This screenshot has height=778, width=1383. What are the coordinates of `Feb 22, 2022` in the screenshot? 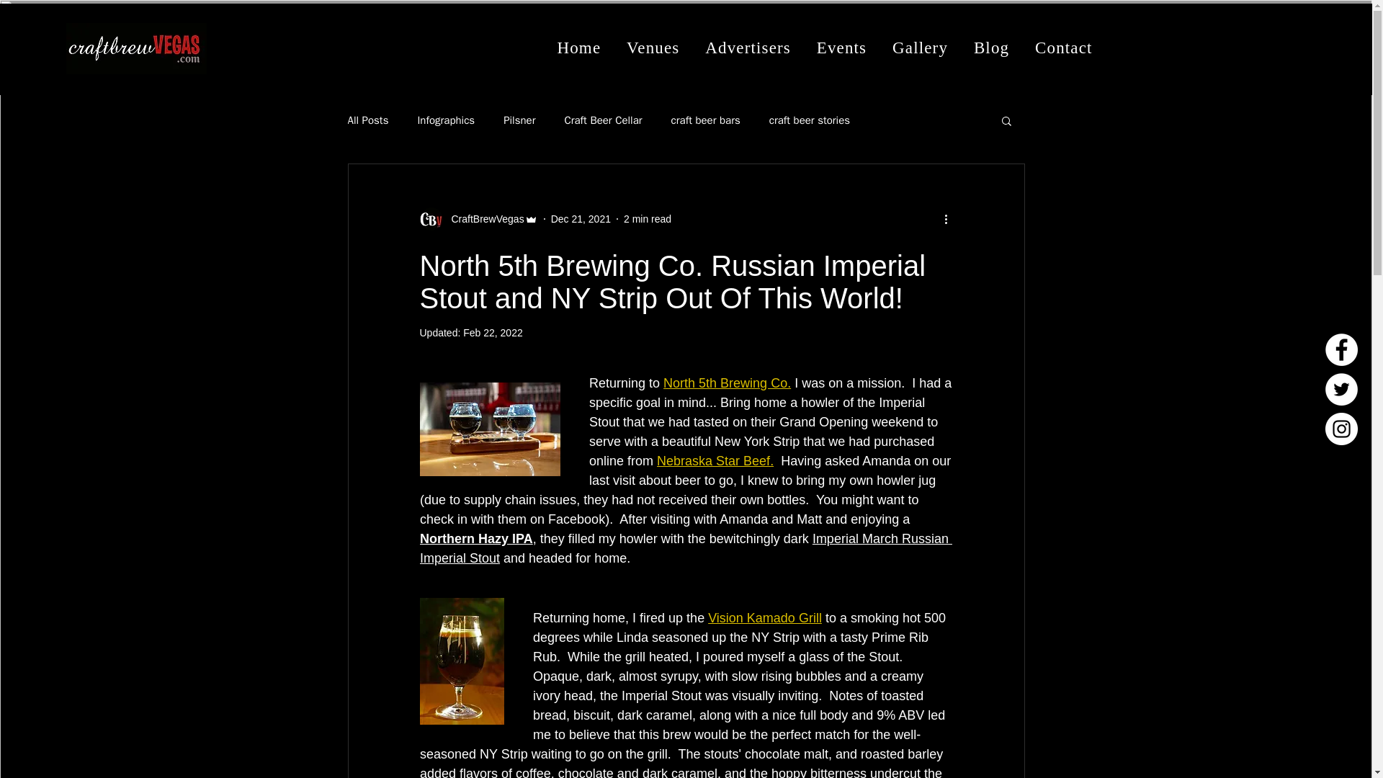 It's located at (493, 332).